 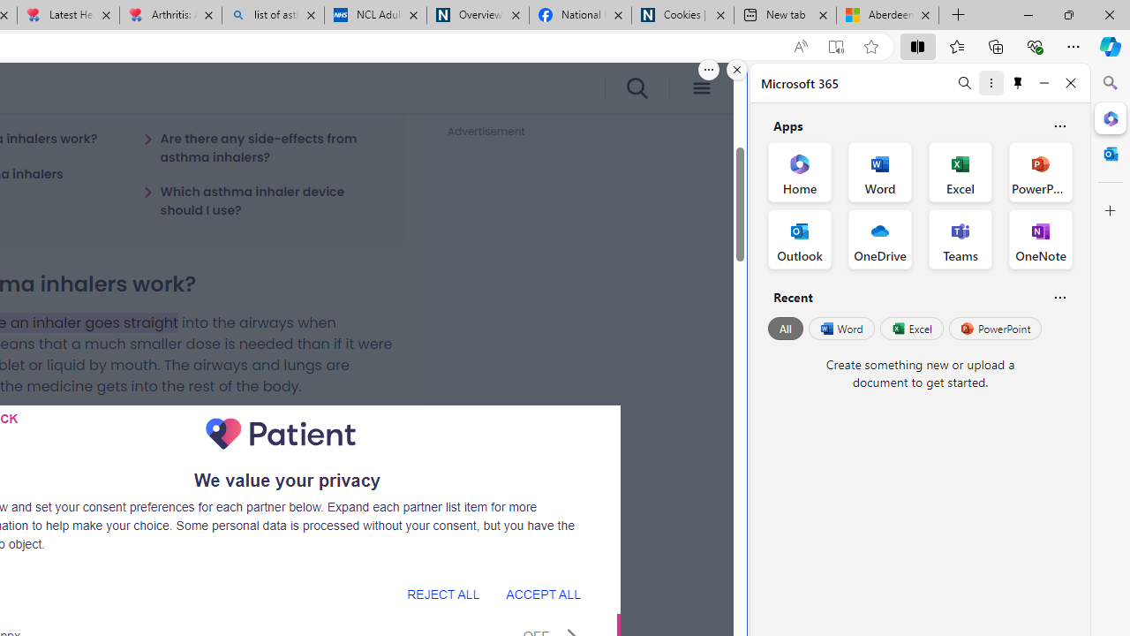 What do you see at coordinates (960, 171) in the screenshot?
I see `Excel Office App` at bounding box center [960, 171].